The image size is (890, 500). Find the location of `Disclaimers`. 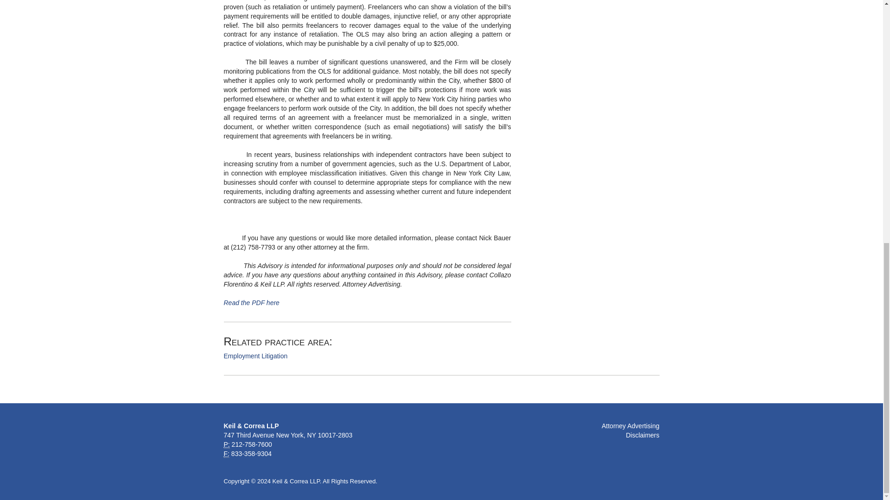

Disclaimers is located at coordinates (642, 435).